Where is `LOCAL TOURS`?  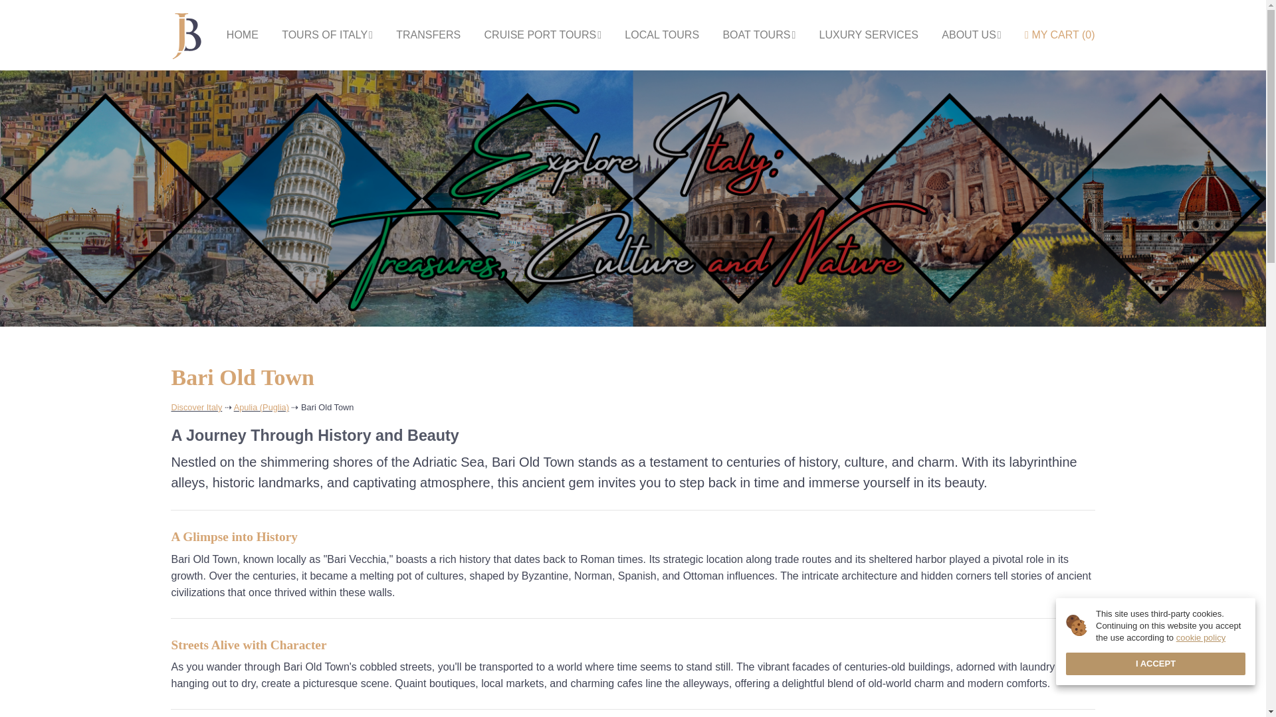 LOCAL TOURS is located at coordinates (662, 35).